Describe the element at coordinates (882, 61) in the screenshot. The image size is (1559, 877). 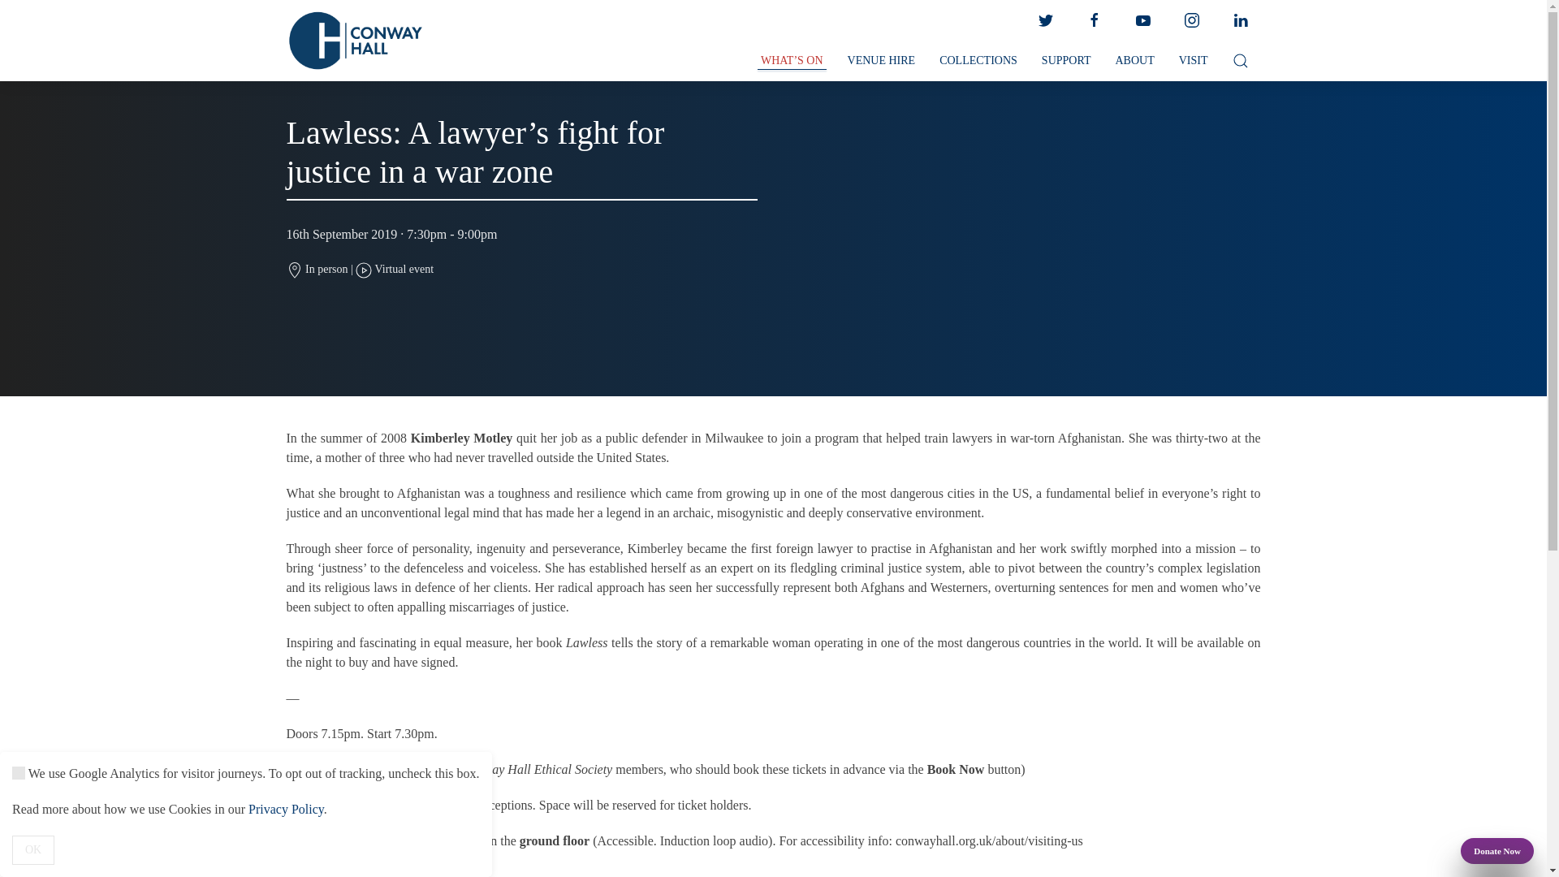
I see `VENUE HIRE` at that location.